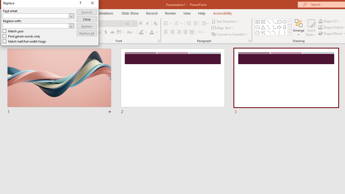 Image resolution: width=345 pixels, height=194 pixels. I want to click on Text Highlight Color Yellow, so click(141, 32).